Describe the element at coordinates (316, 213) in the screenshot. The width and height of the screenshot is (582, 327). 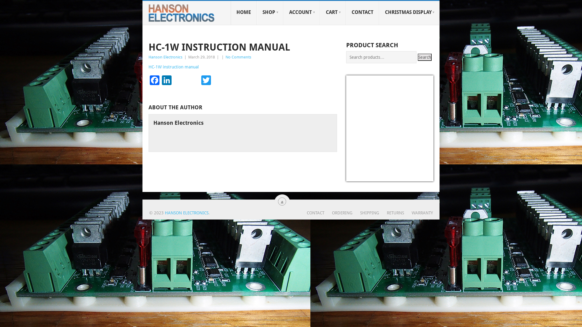
I see `CONTACT` at that location.